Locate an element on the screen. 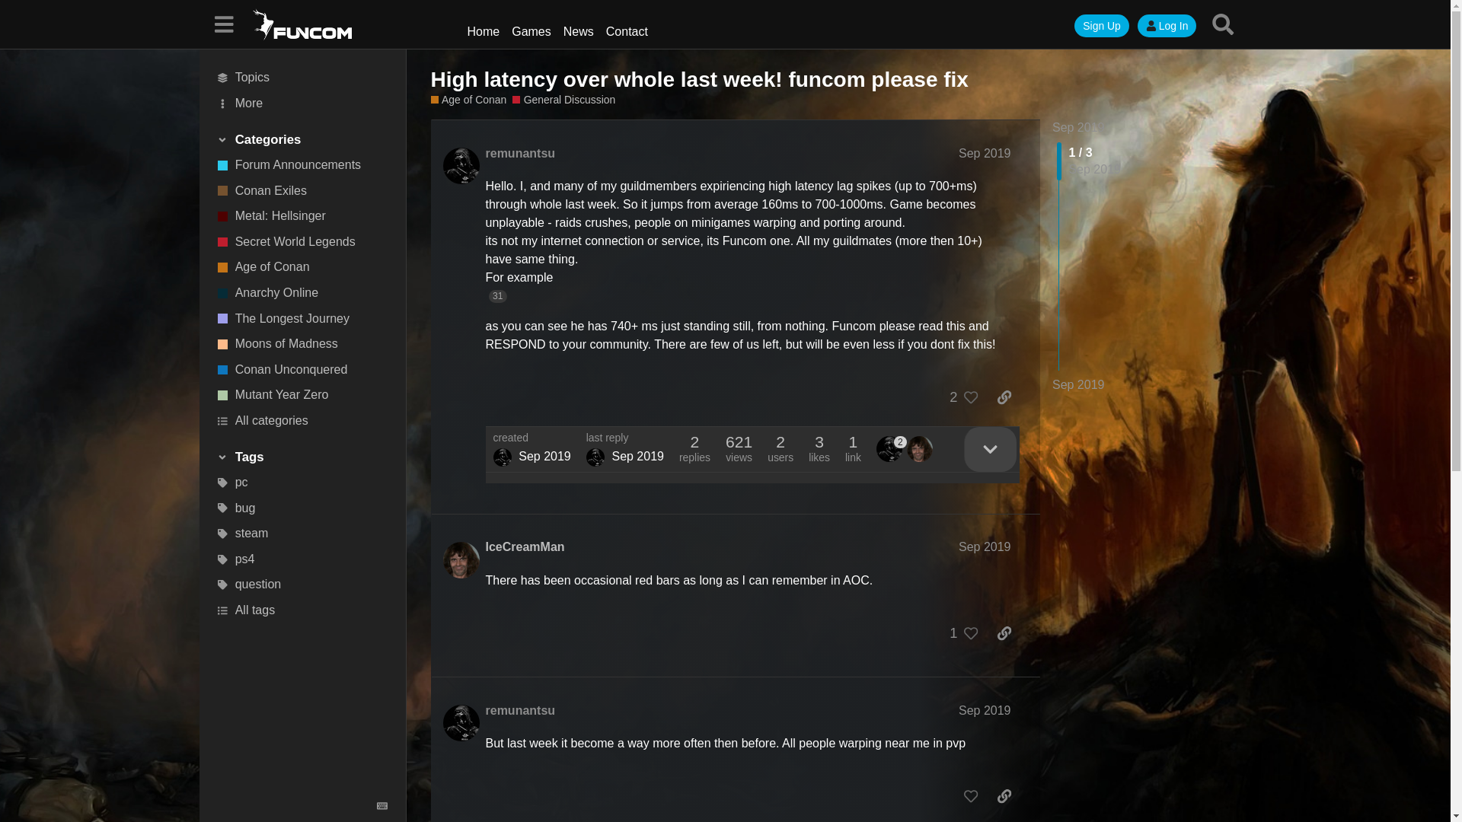 The width and height of the screenshot is (1462, 822). Anarchy Online is located at coordinates (302, 292).